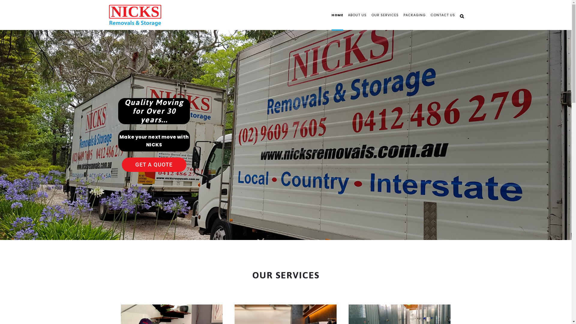 The height and width of the screenshot is (324, 576). Describe the element at coordinates (337, 15) in the screenshot. I see `HOME` at that location.